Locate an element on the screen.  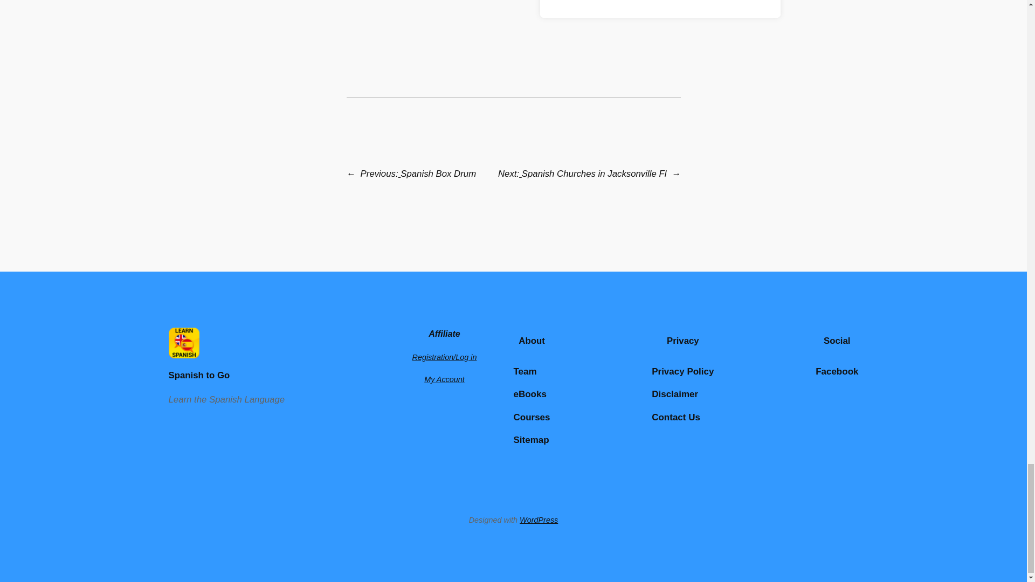
Previous: Spanish Box Drum is located at coordinates (418, 174).